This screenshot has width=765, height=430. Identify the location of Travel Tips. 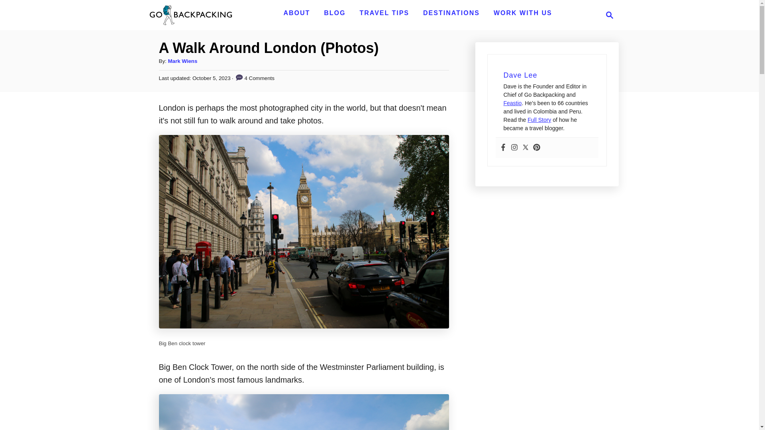
(451, 13).